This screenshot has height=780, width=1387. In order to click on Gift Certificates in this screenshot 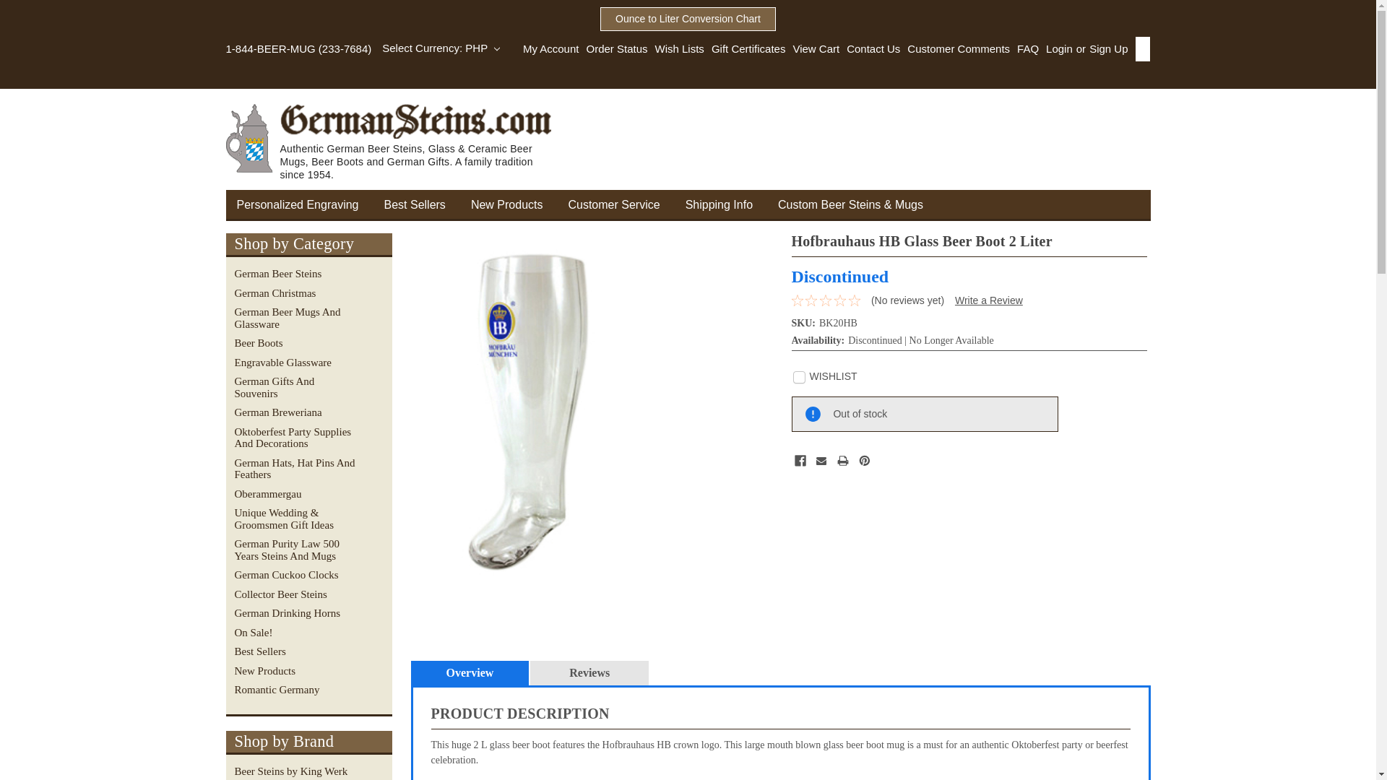, I will do `click(746, 49)`.